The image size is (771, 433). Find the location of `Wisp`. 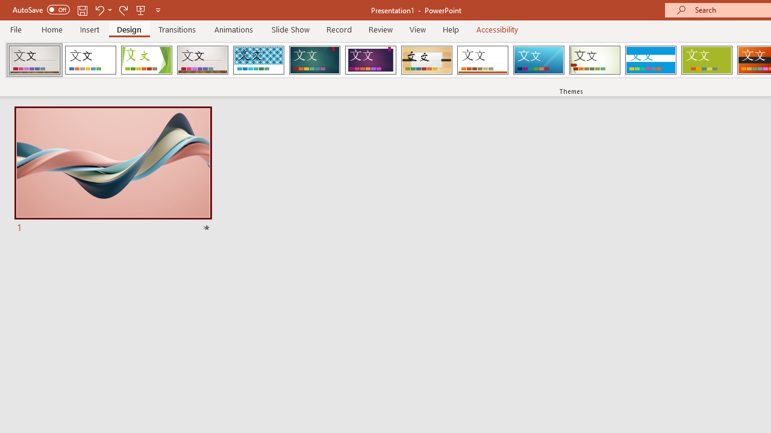

Wisp is located at coordinates (595, 60).